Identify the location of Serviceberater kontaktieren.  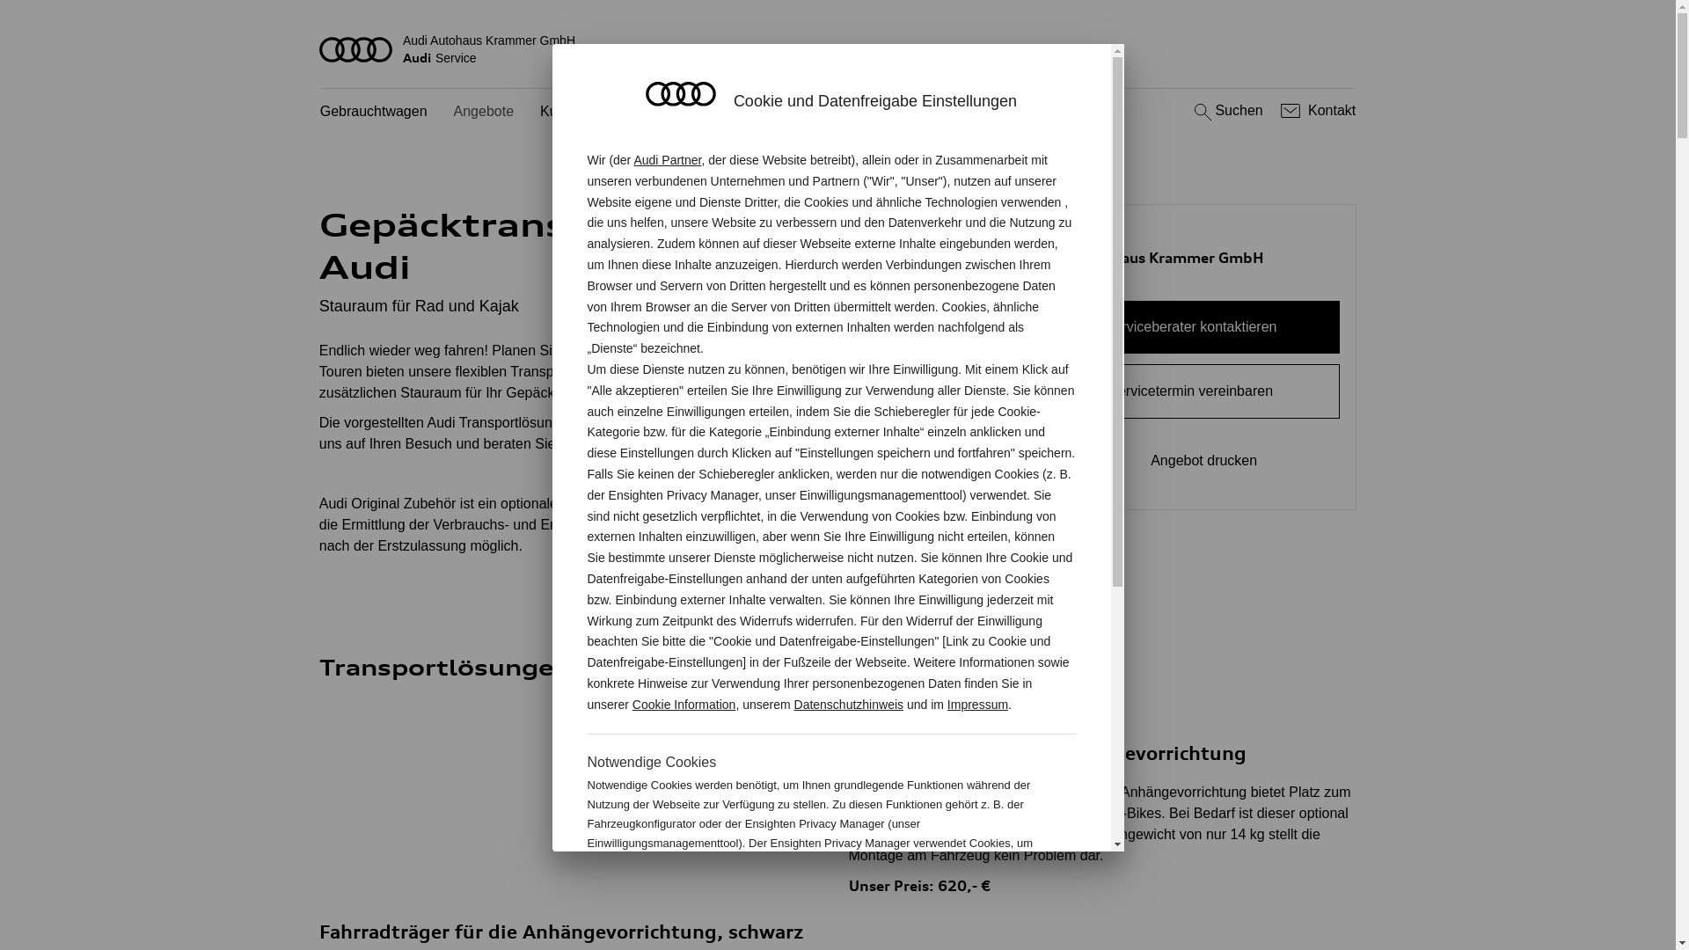
(1191, 327).